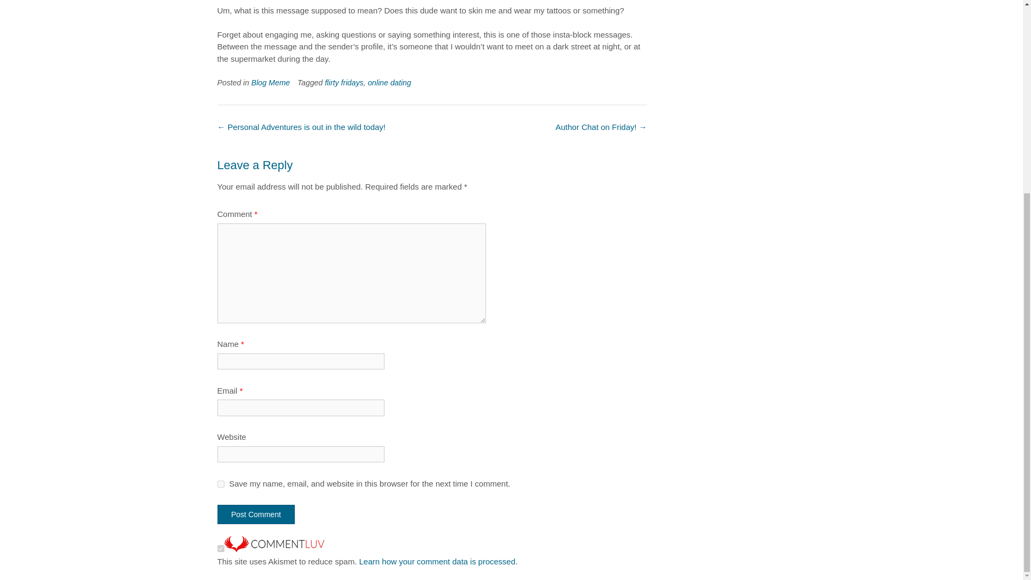  What do you see at coordinates (344, 83) in the screenshot?
I see `flirty fridays` at bounding box center [344, 83].